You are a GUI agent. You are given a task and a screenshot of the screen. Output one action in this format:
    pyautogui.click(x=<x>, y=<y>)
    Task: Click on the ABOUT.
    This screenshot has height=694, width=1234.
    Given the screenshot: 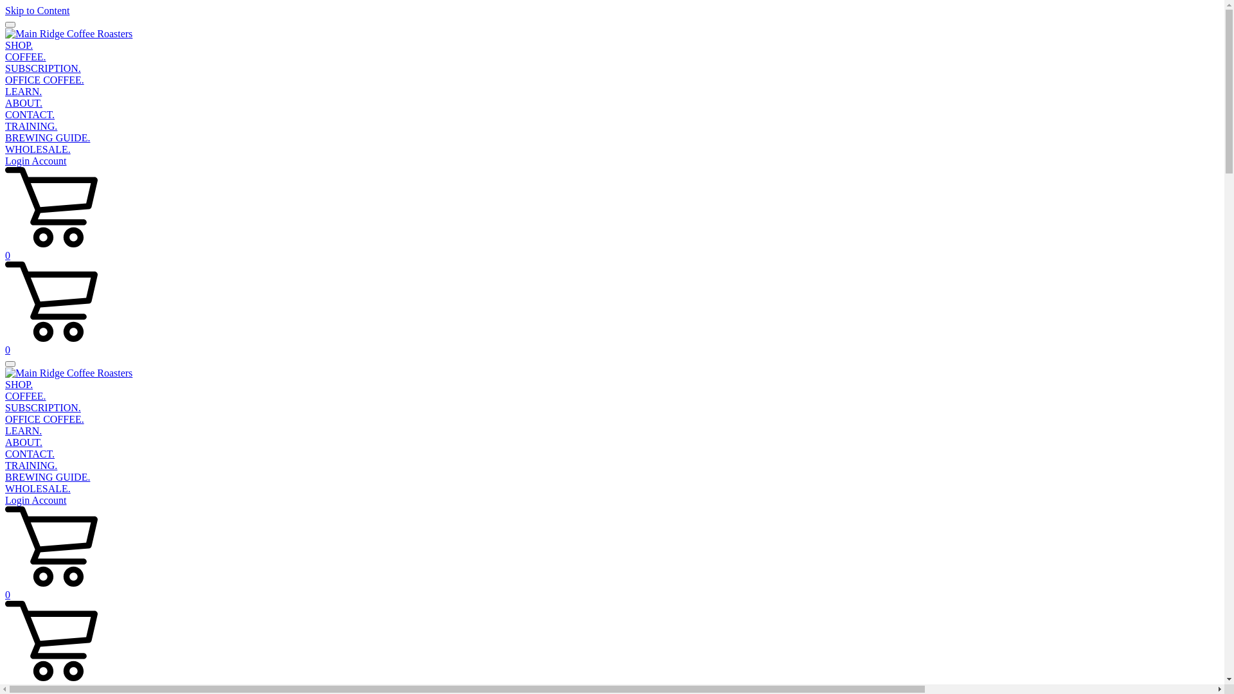 What is the action you would take?
    pyautogui.click(x=24, y=442)
    